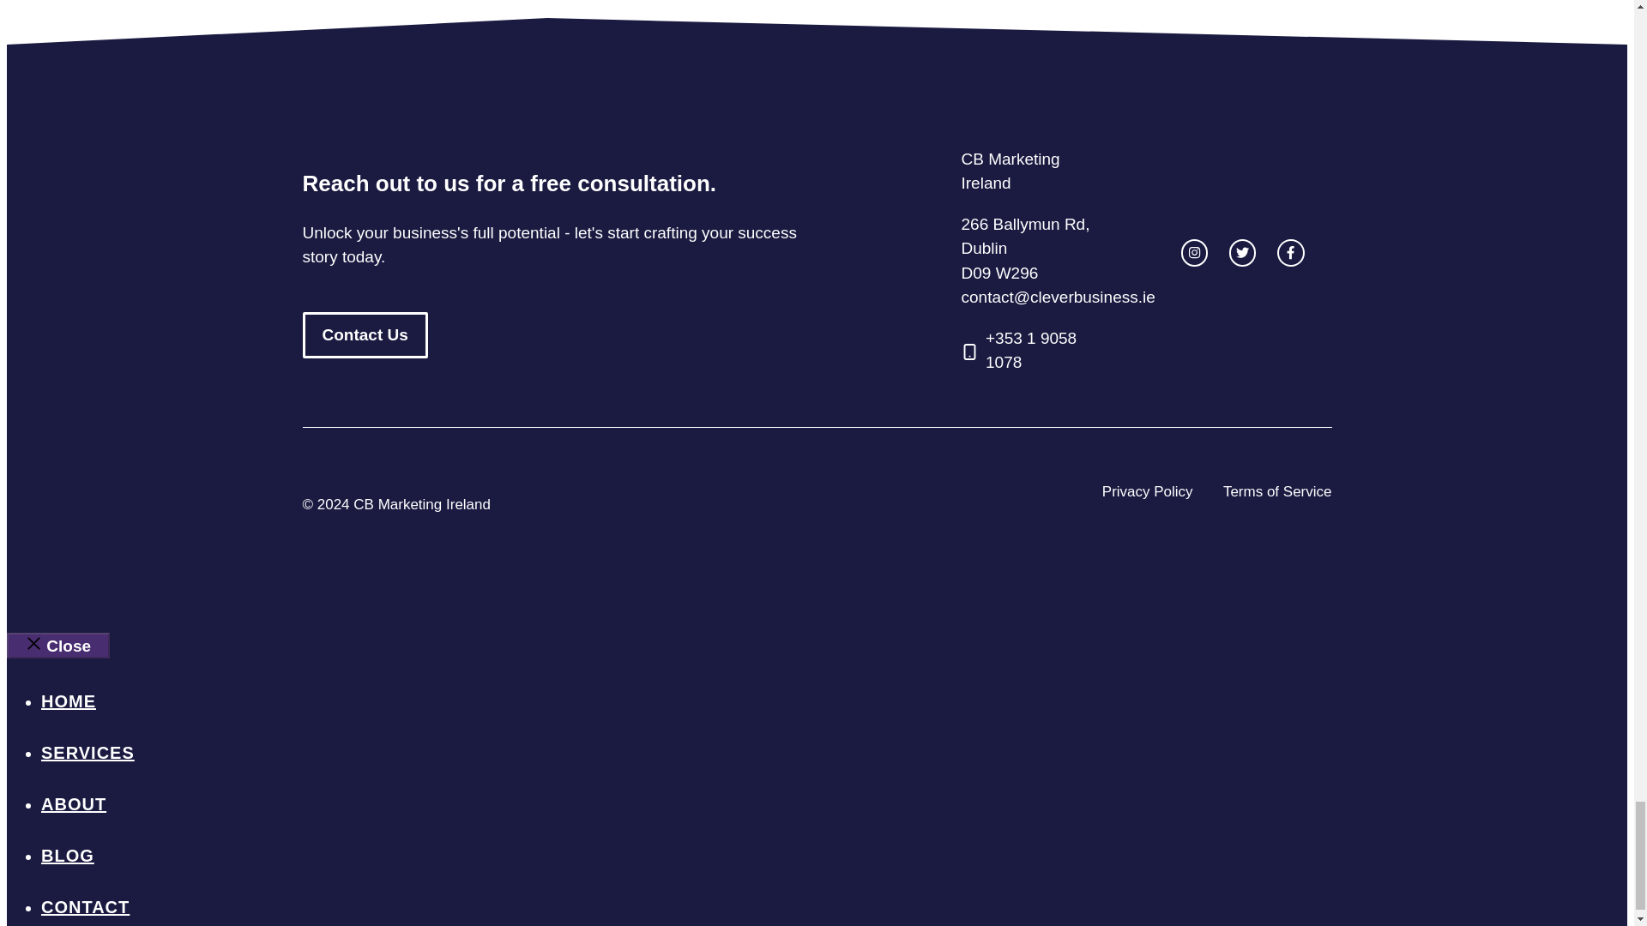 The width and height of the screenshot is (1647, 926). Describe the element at coordinates (69, 701) in the screenshot. I see `HOME` at that location.